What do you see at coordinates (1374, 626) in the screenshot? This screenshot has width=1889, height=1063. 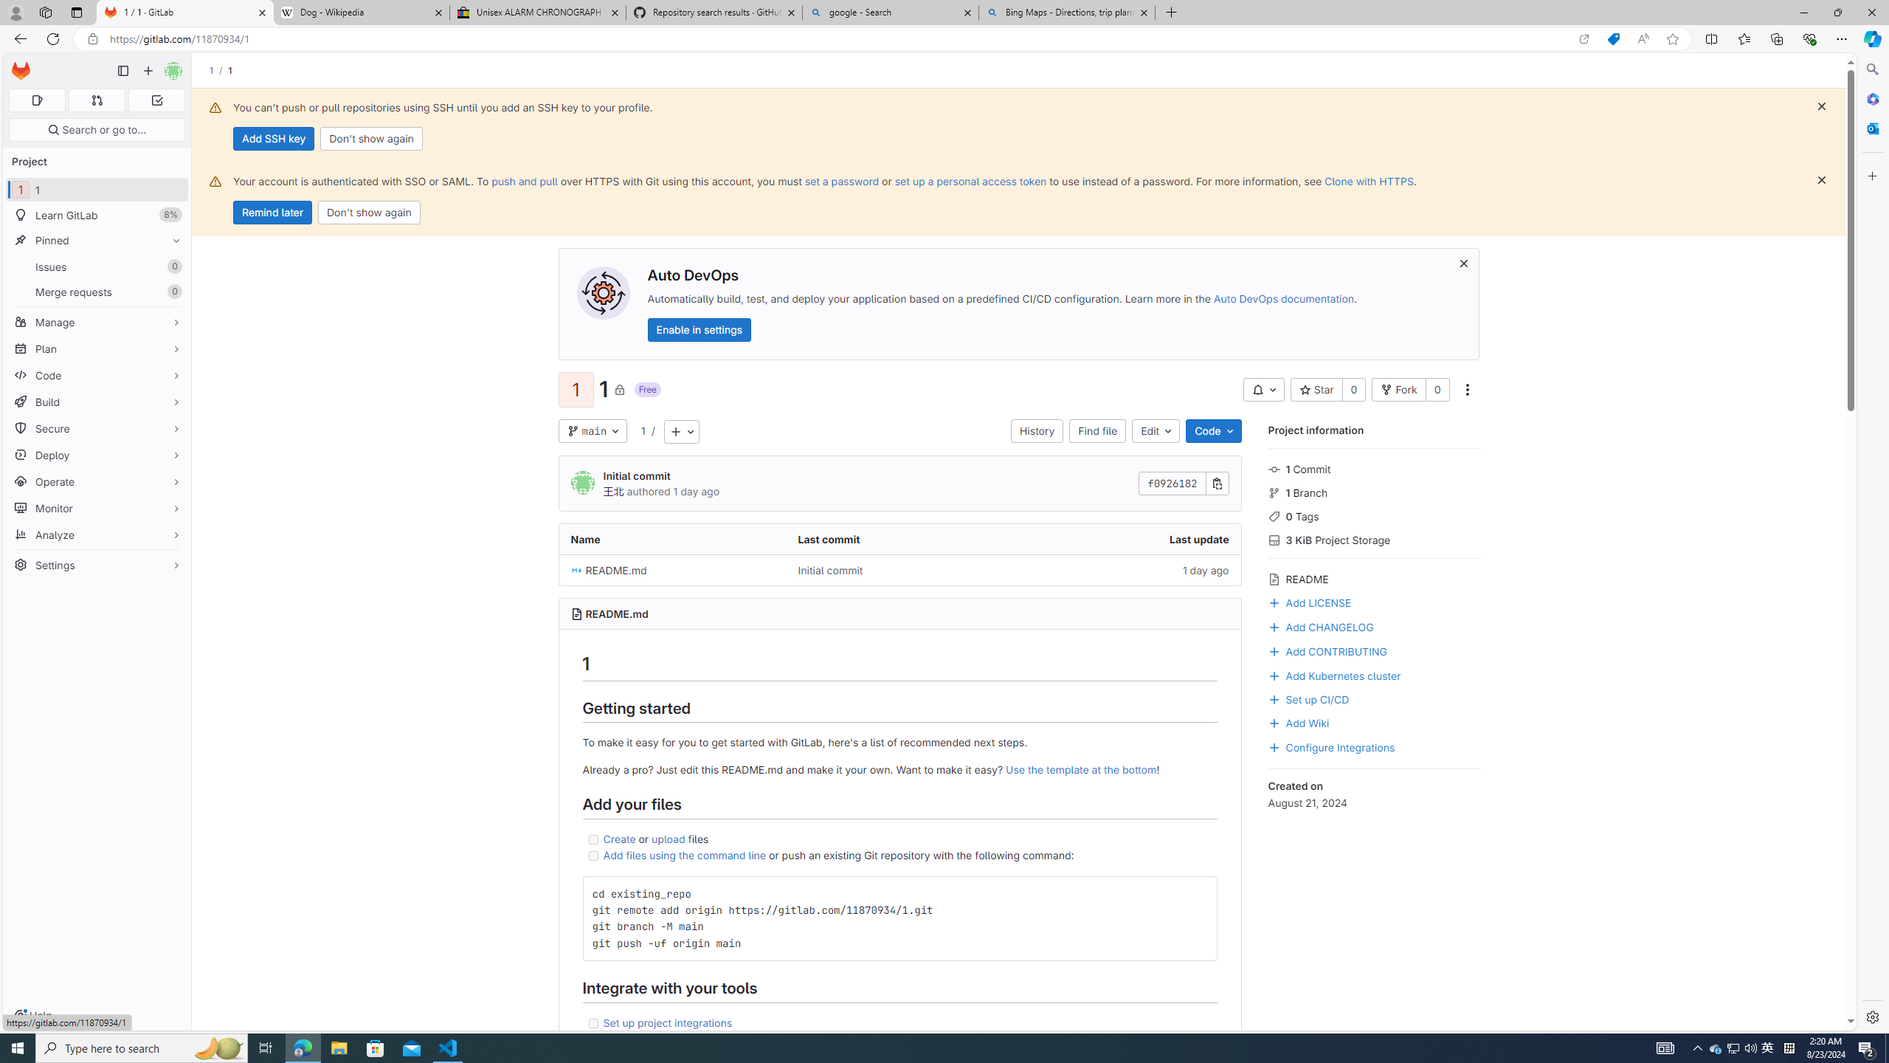 I see `Add CHANGELOG` at bounding box center [1374, 626].